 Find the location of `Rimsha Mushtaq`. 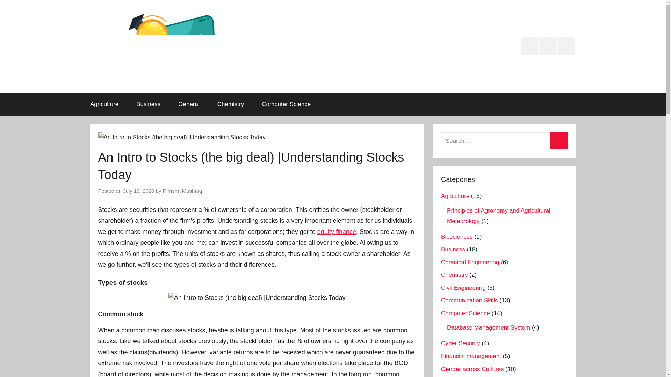

Rimsha Mushtaq is located at coordinates (182, 191).